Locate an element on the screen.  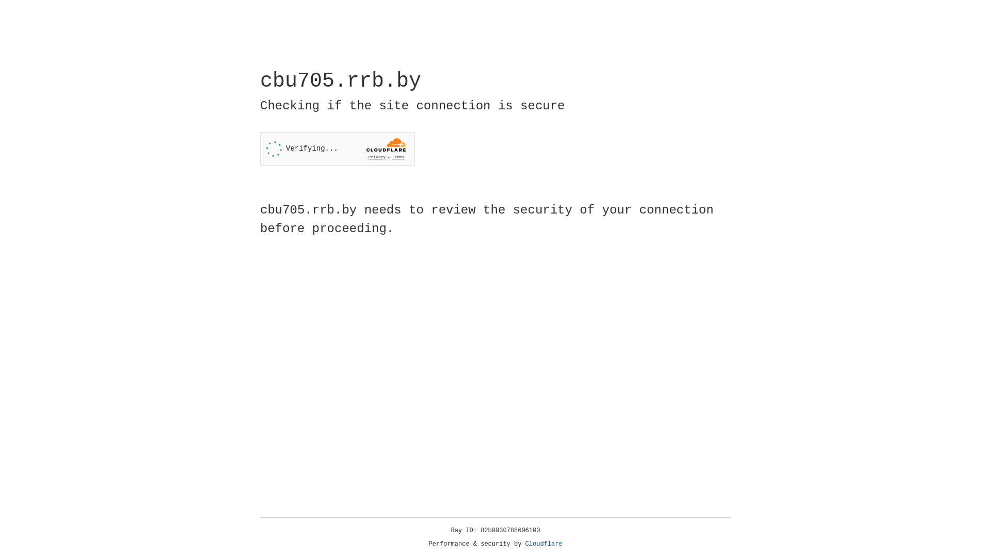
Cloudflare is located at coordinates (544, 544).